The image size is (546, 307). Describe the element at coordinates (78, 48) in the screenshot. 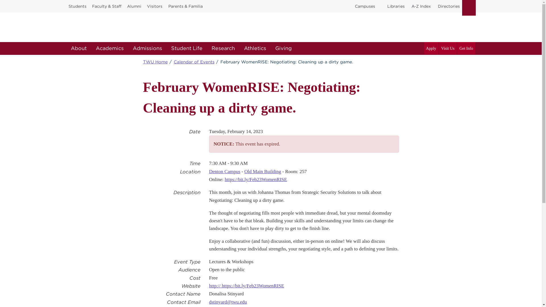

I see `About` at that location.